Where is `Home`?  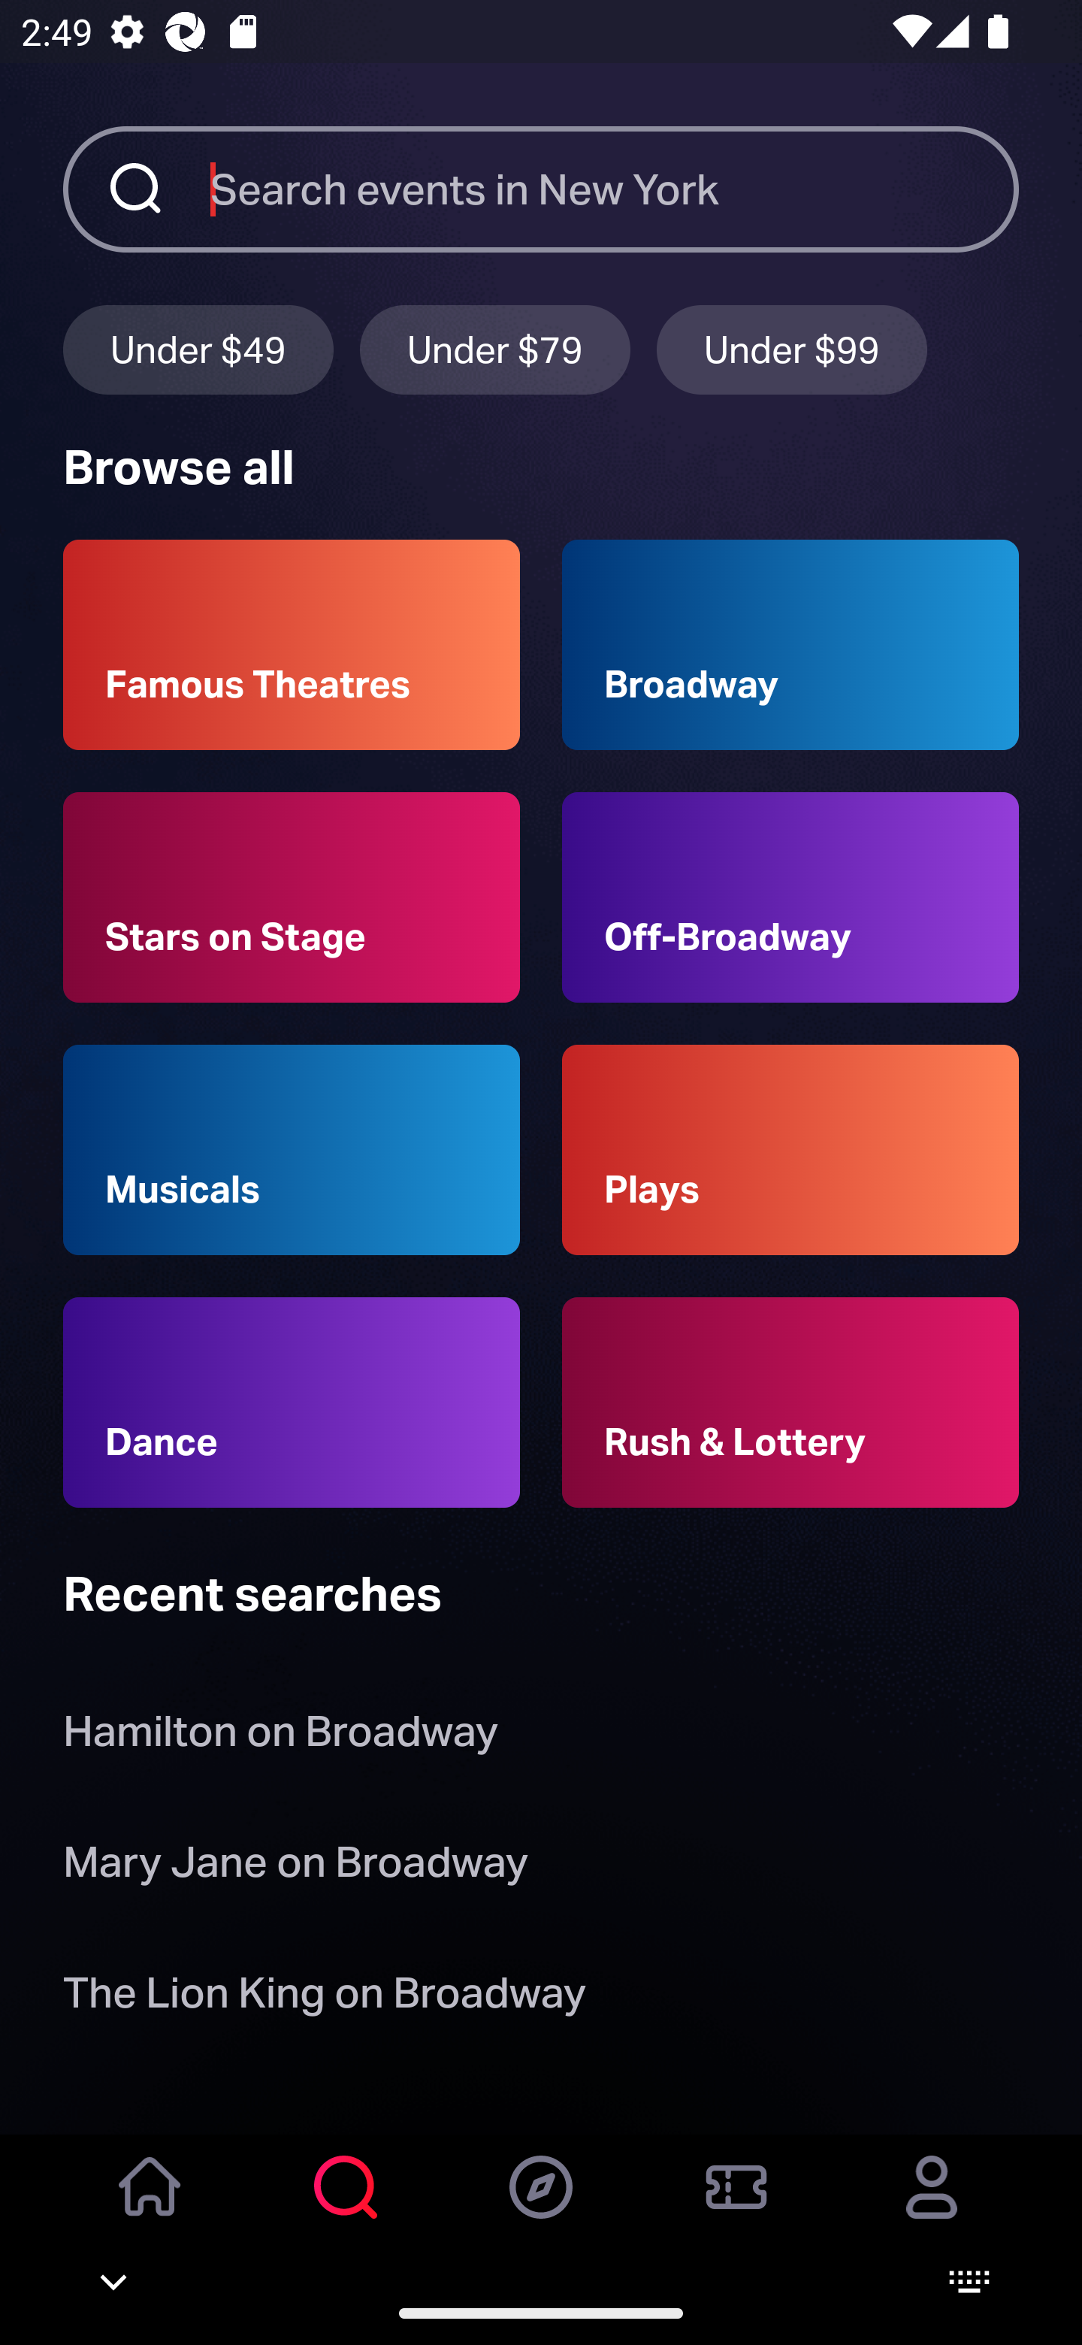
Home is located at coordinates (150, 2207).